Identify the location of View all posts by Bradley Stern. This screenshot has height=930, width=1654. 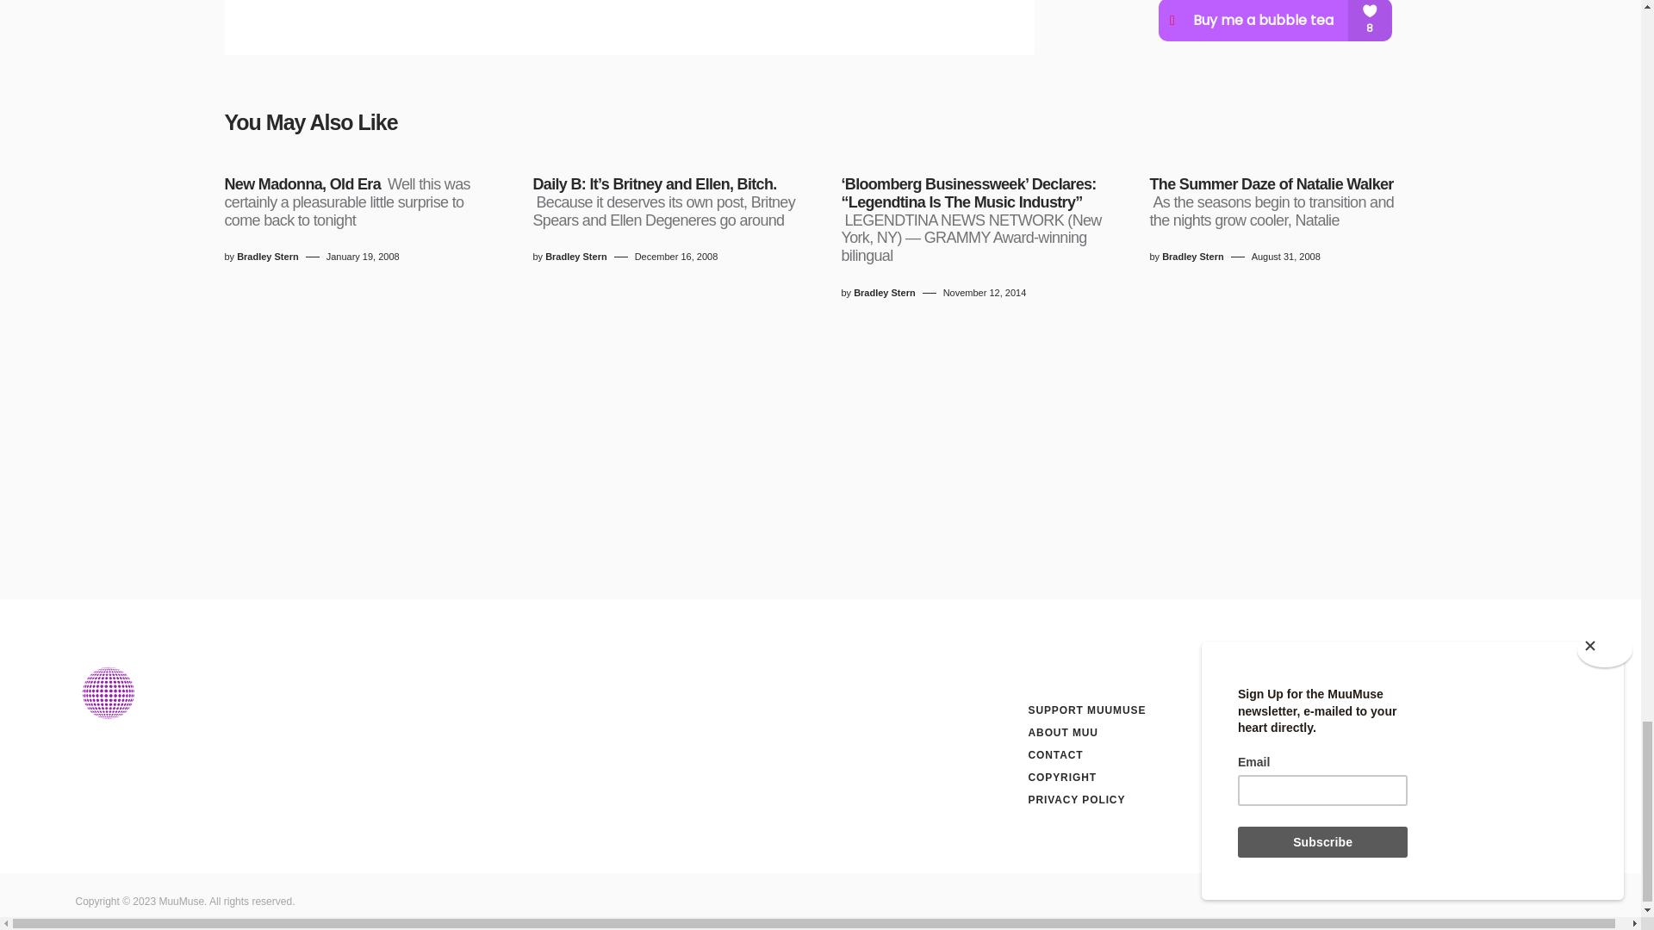
(267, 257).